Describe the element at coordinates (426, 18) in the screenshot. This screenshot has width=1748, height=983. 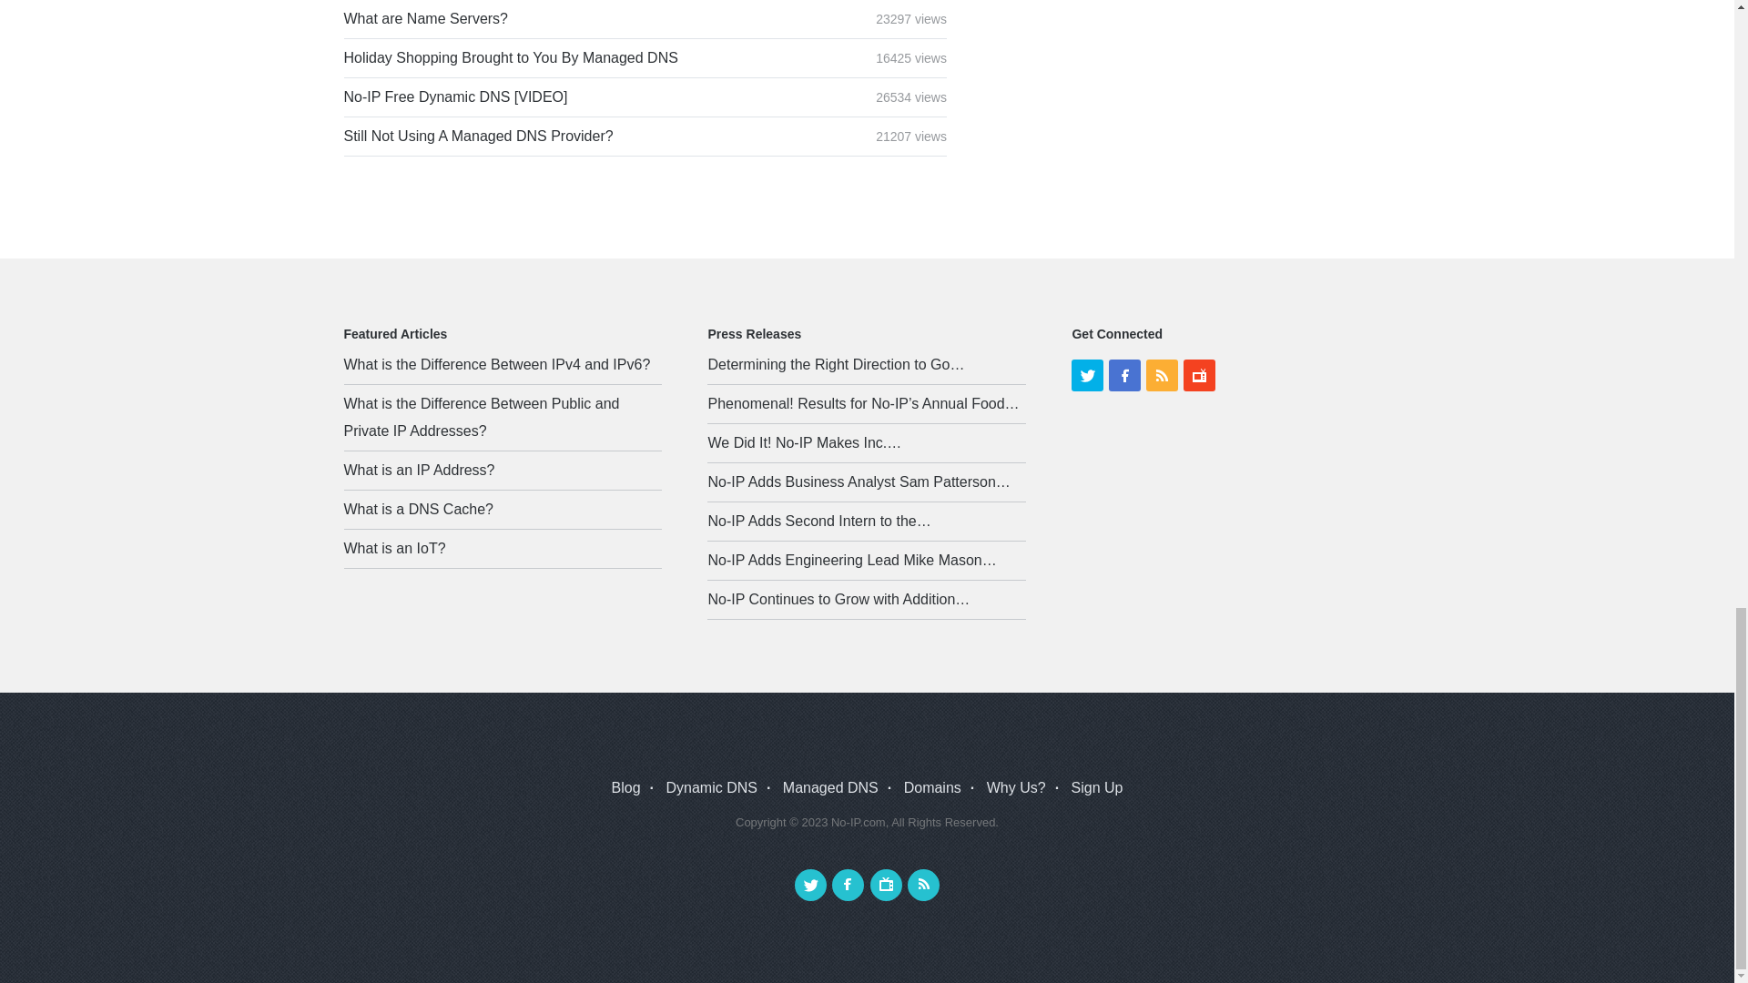
I see `What are Name Servers?` at that location.